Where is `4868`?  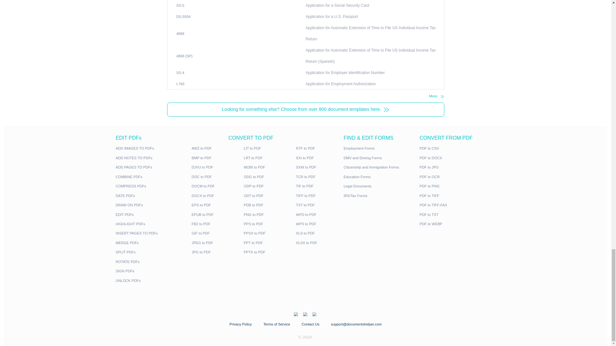 4868 is located at coordinates (225, 272).